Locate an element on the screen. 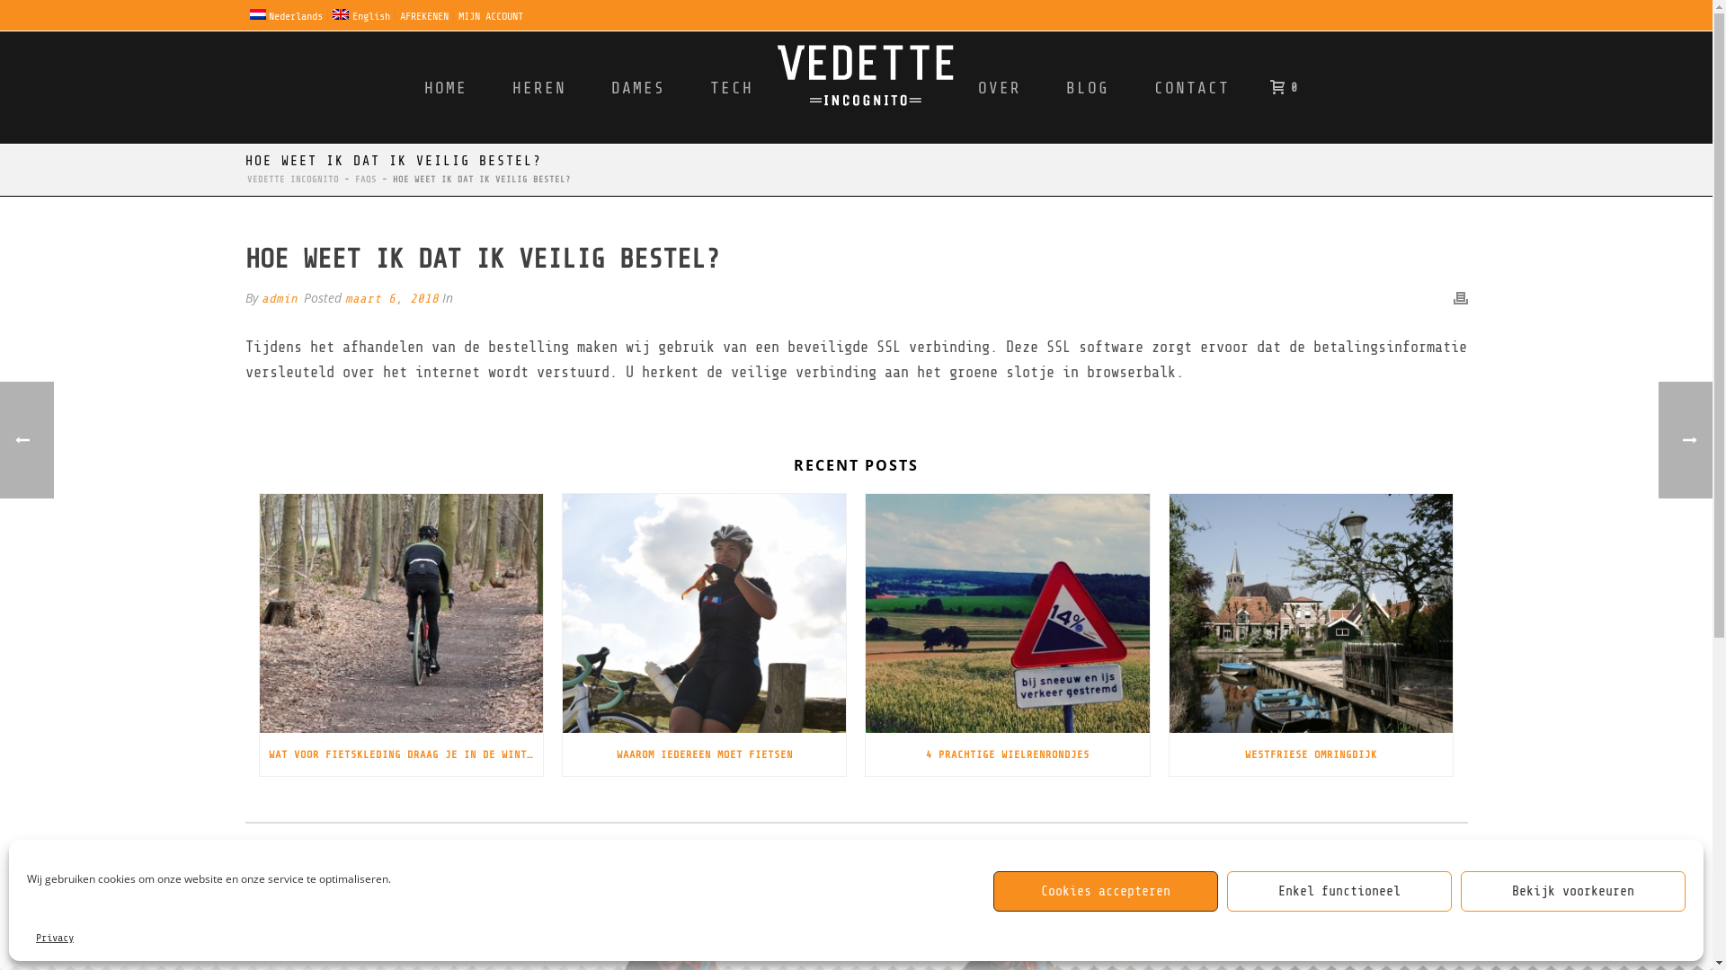 The height and width of the screenshot is (970, 1726). Wat voor fietskleding draag je in de winter? is located at coordinates (401, 613).